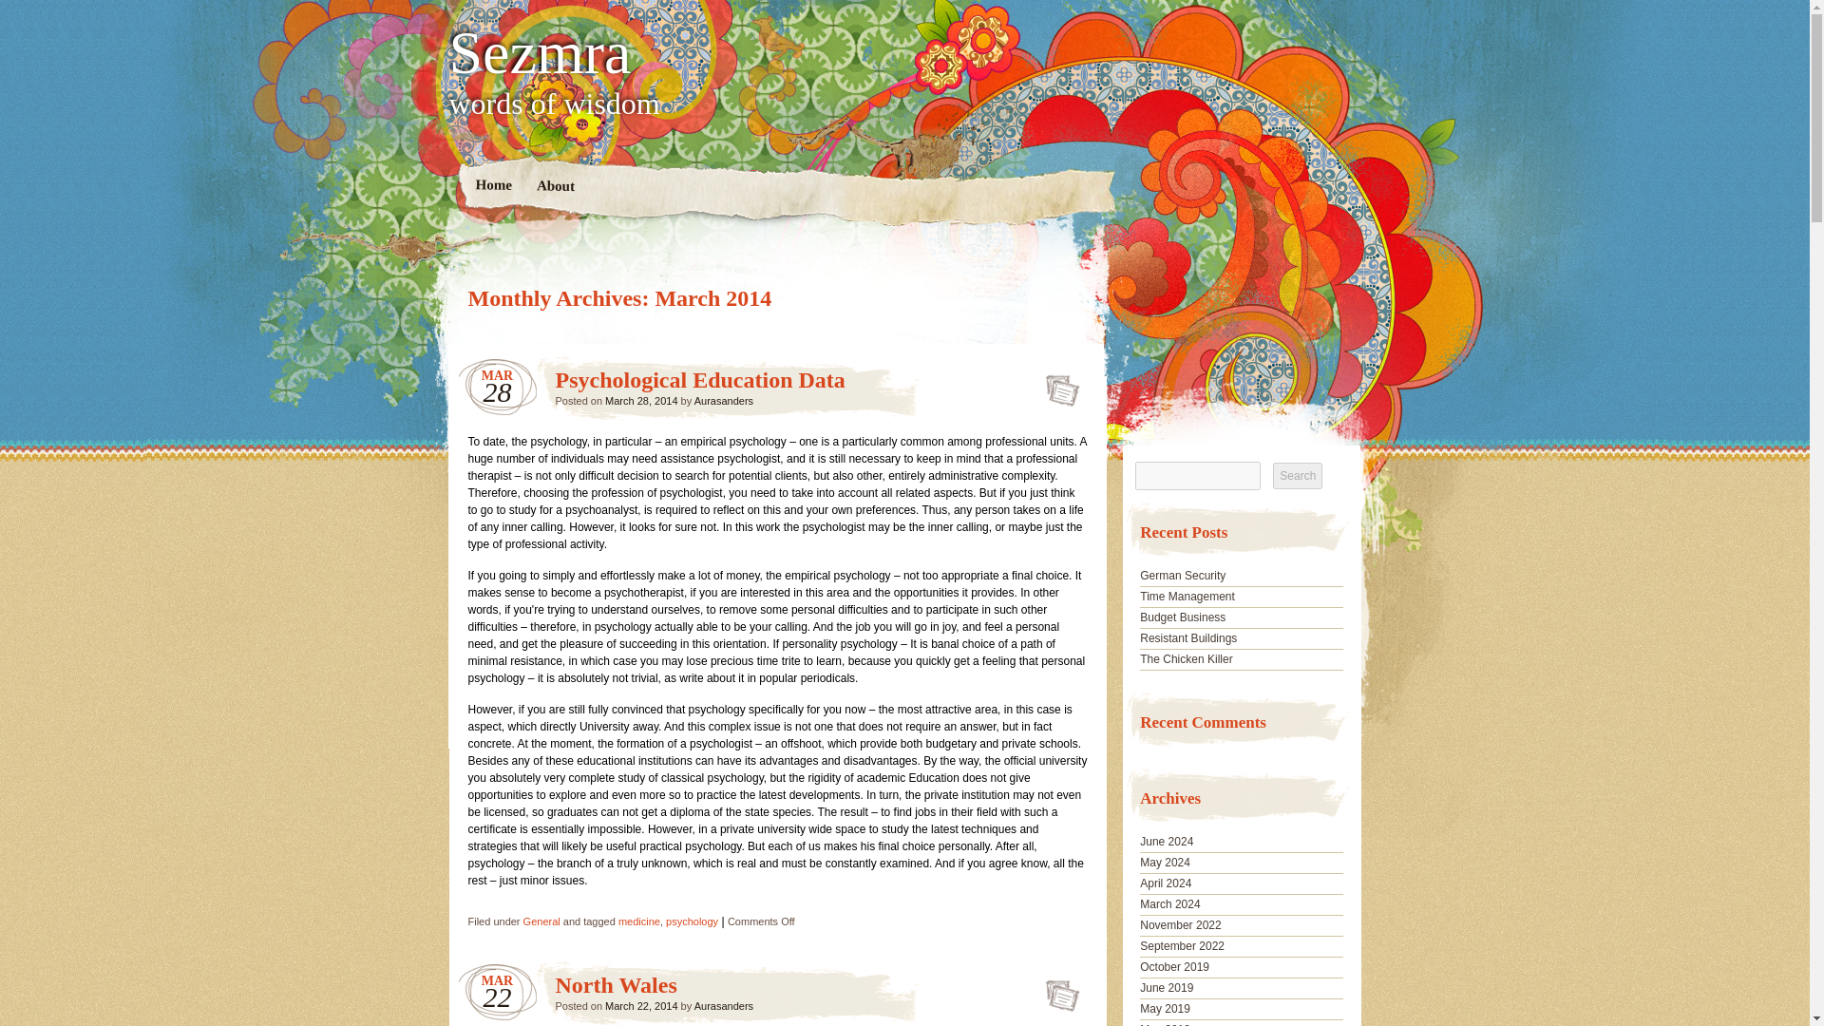  Describe the element at coordinates (699, 379) in the screenshot. I see `Psychological Education Data` at that location.